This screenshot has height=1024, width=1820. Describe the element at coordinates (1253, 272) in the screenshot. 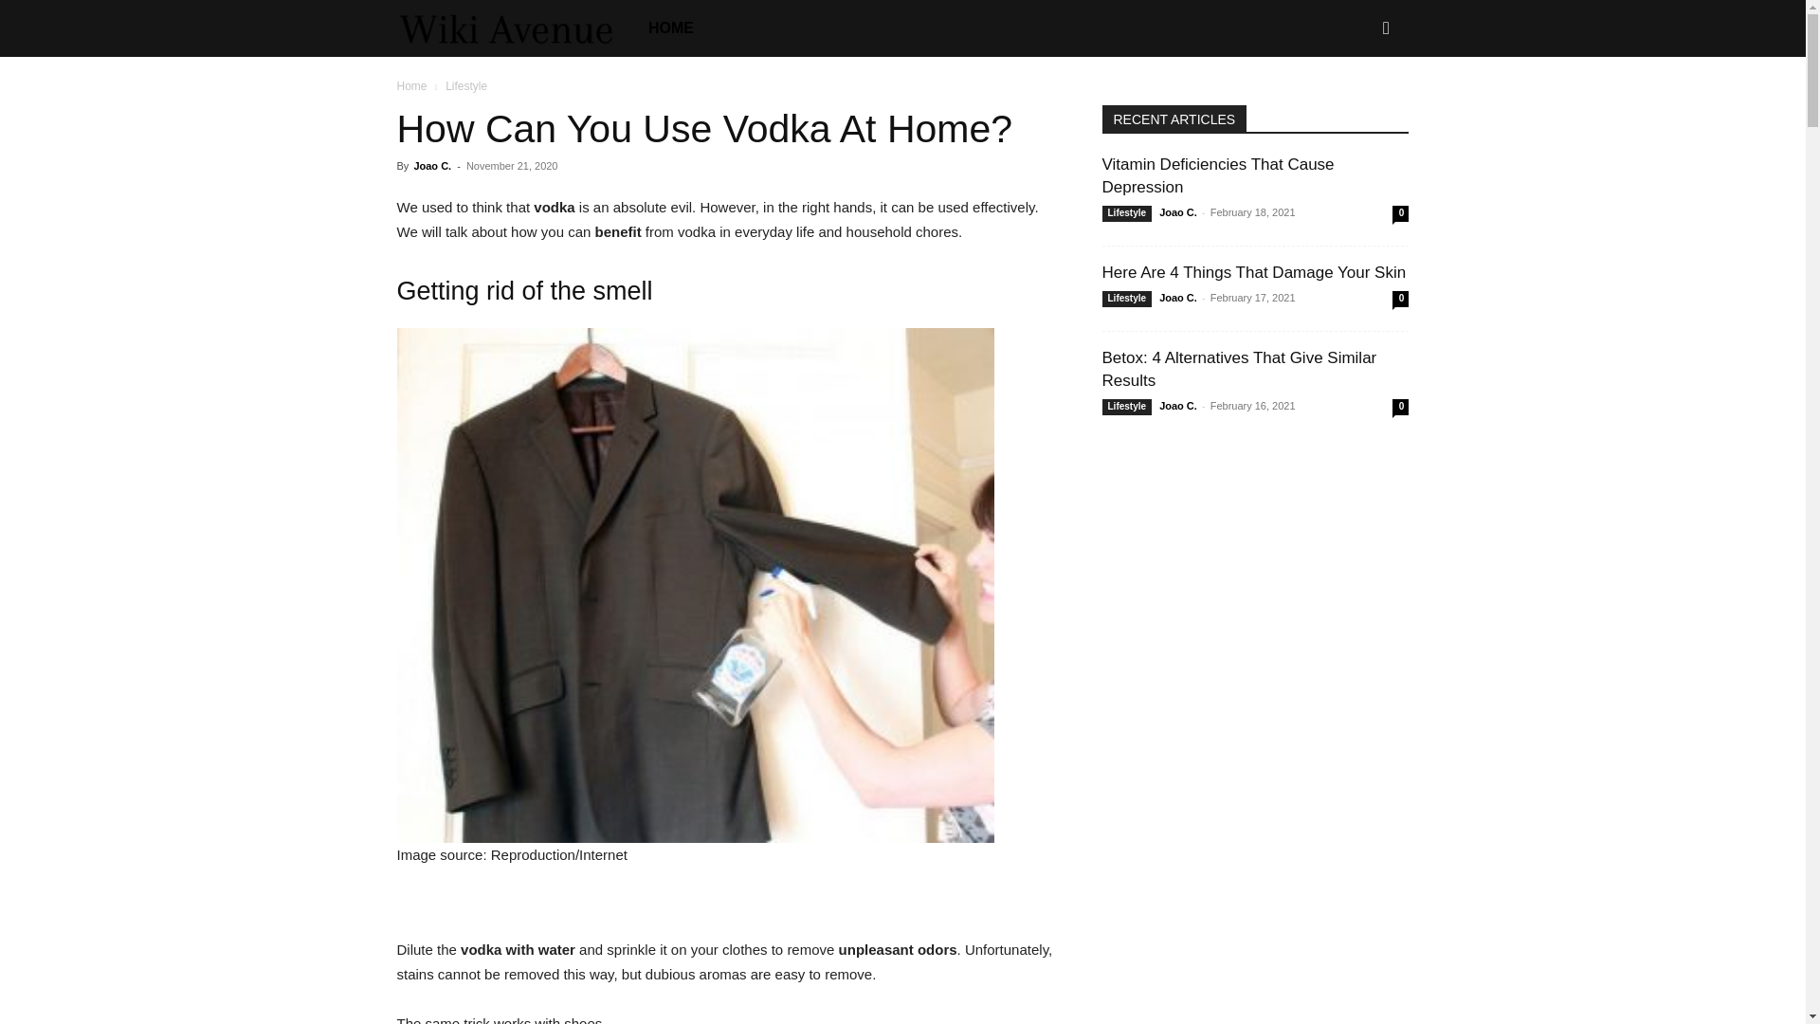

I see `Here Are 4 Things That Damage Your Skin` at that location.